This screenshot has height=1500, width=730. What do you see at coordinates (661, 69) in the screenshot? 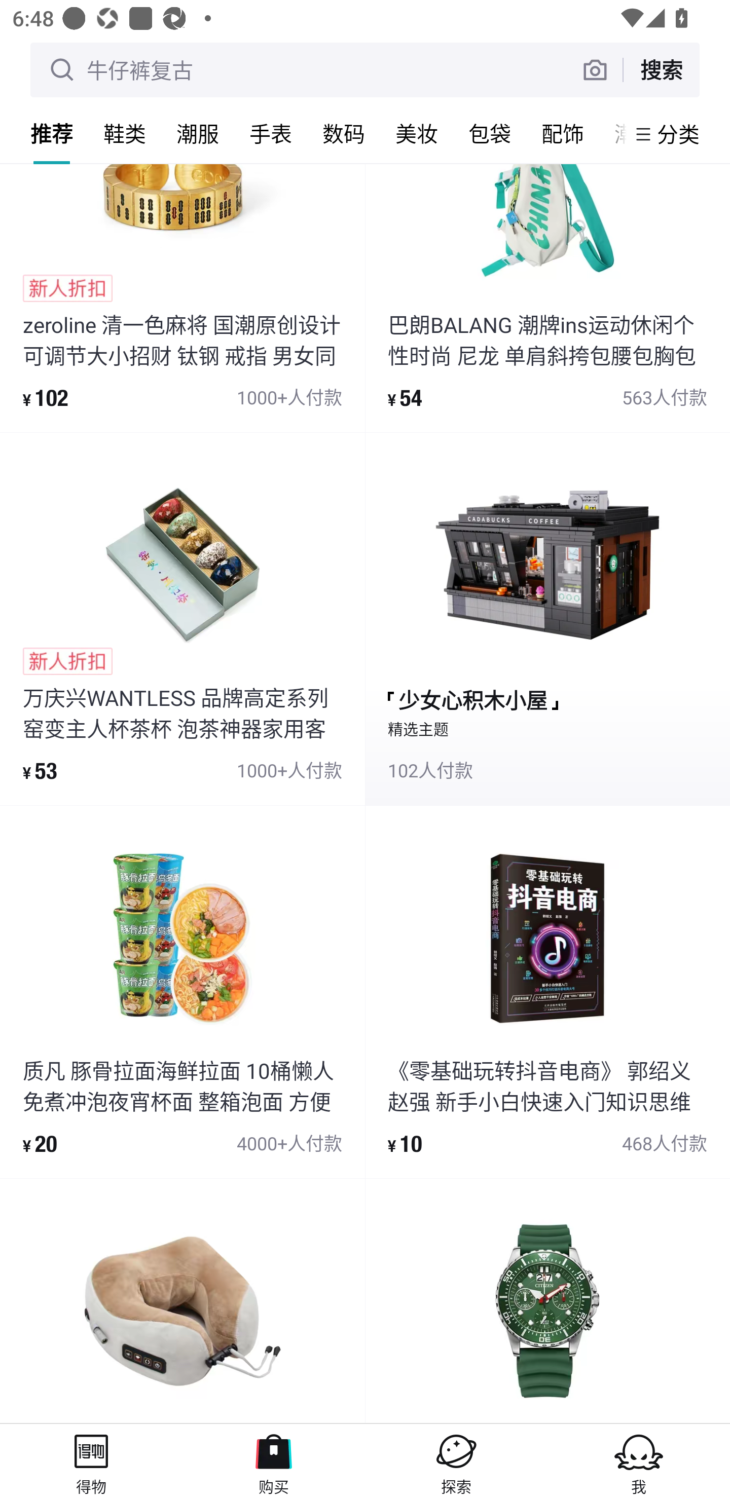
I see `搜索` at bounding box center [661, 69].